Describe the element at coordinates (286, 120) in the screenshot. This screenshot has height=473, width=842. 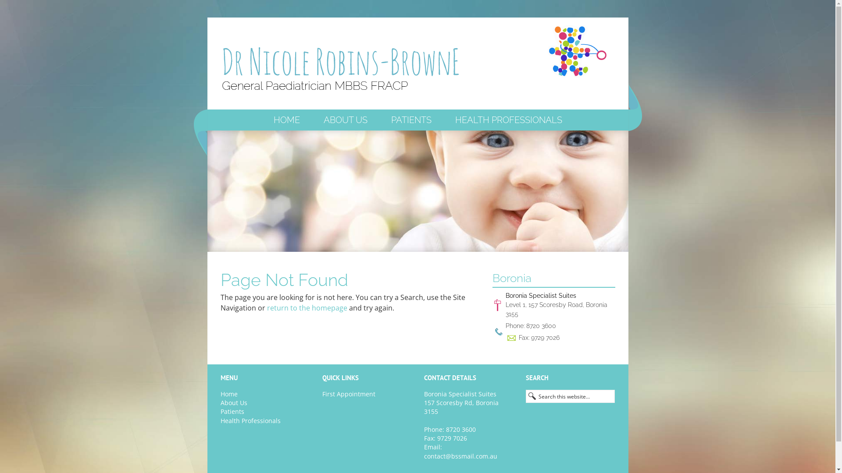
I see `HOME` at that location.